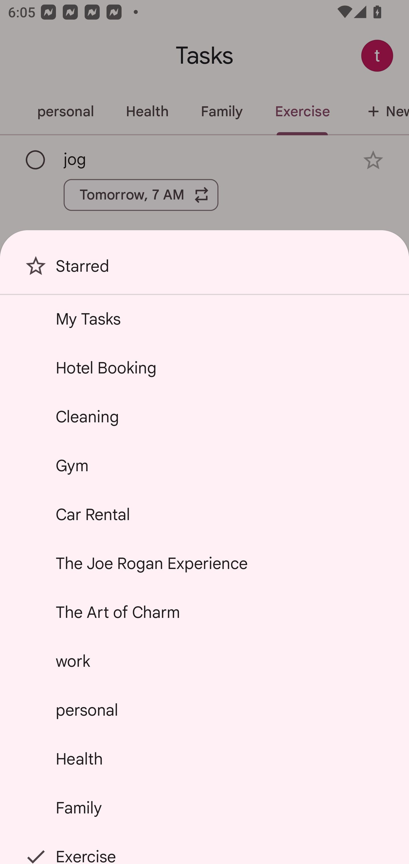 Image resolution: width=409 pixels, height=864 pixels. I want to click on Family, so click(204, 807).